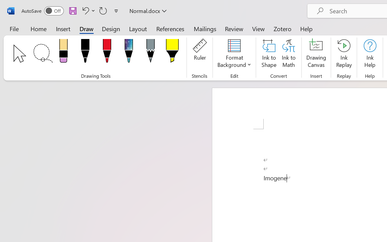 This screenshot has height=242, width=387. What do you see at coordinates (172, 53) in the screenshot?
I see `Highlighter: Yellow, 6 mm` at bounding box center [172, 53].